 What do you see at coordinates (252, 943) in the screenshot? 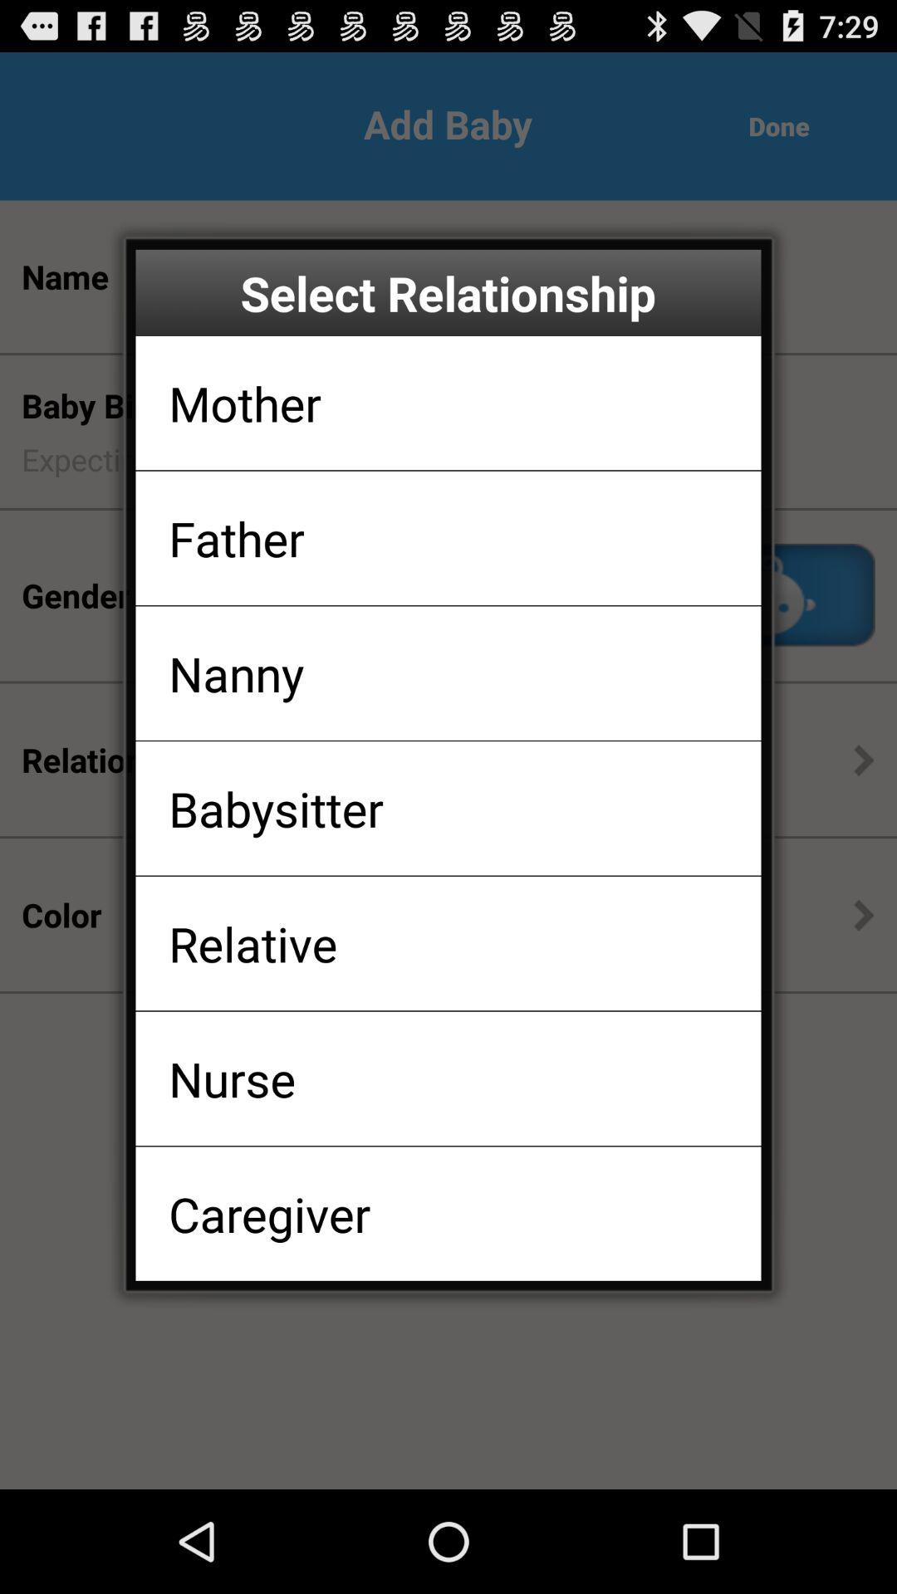
I see `press icon below the babysitter` at bounding box center [252, 943].